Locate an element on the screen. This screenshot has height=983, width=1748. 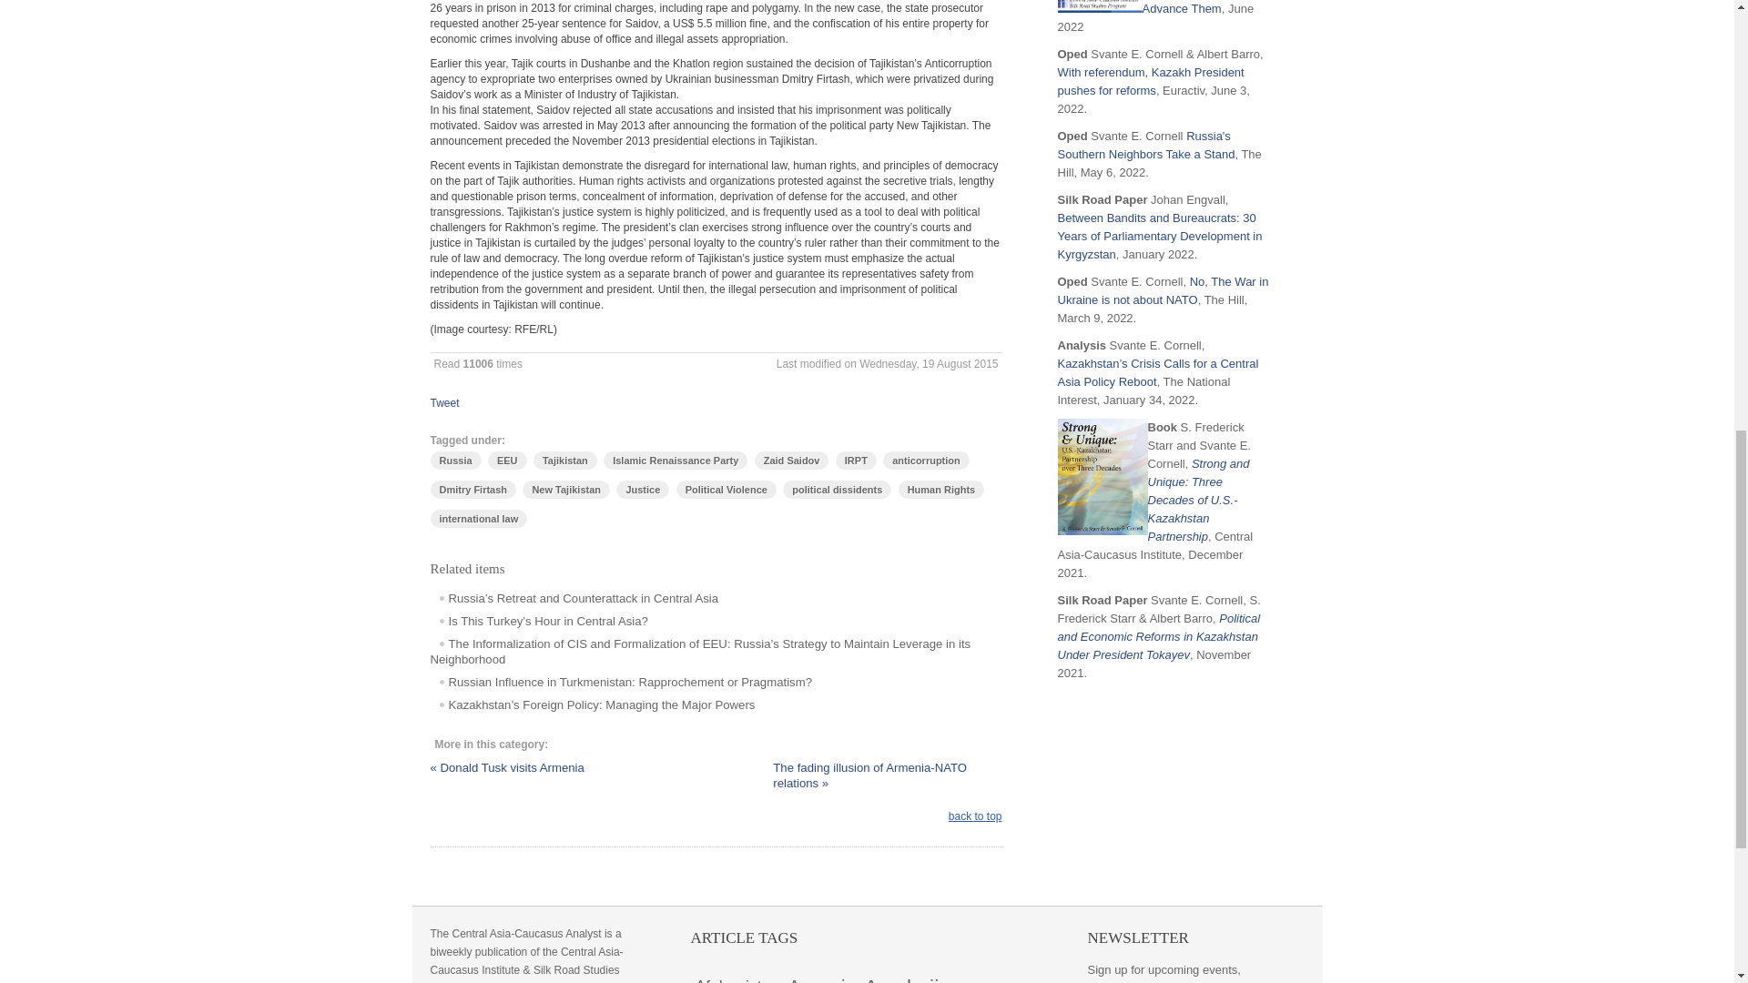
IRPT is located at coordinates (856, 461).